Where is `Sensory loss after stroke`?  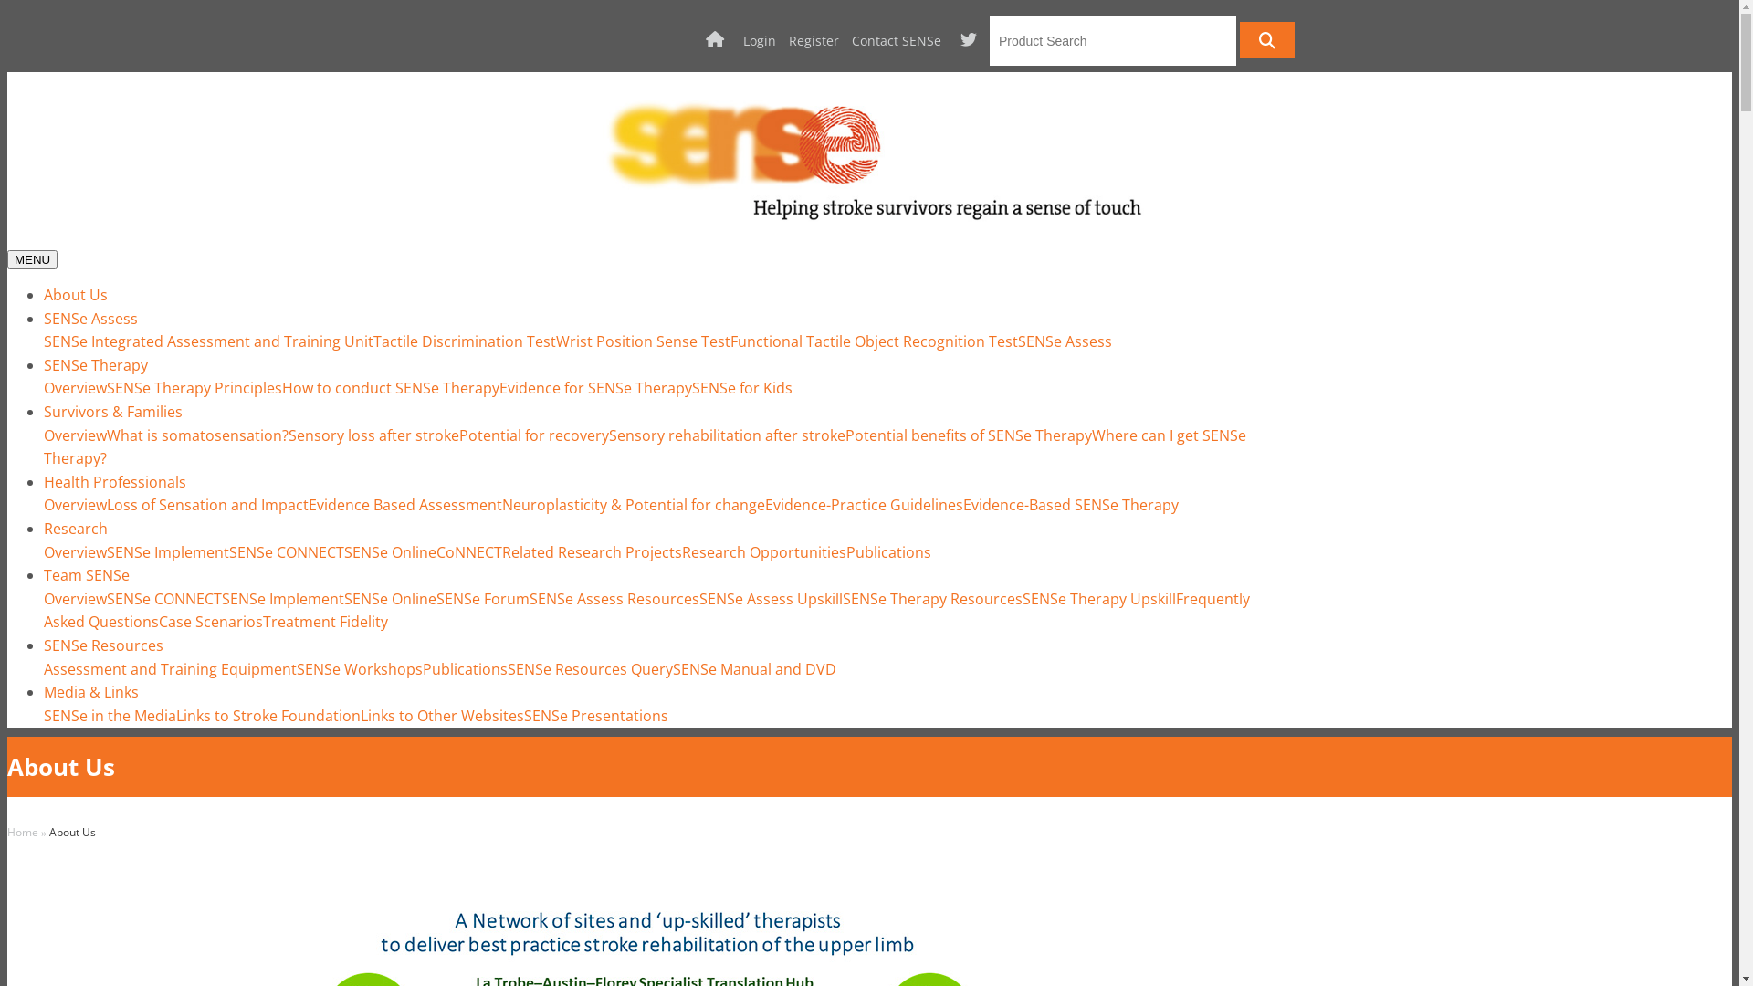
Sensory loss after stroke is located at coordinates (374, 435).